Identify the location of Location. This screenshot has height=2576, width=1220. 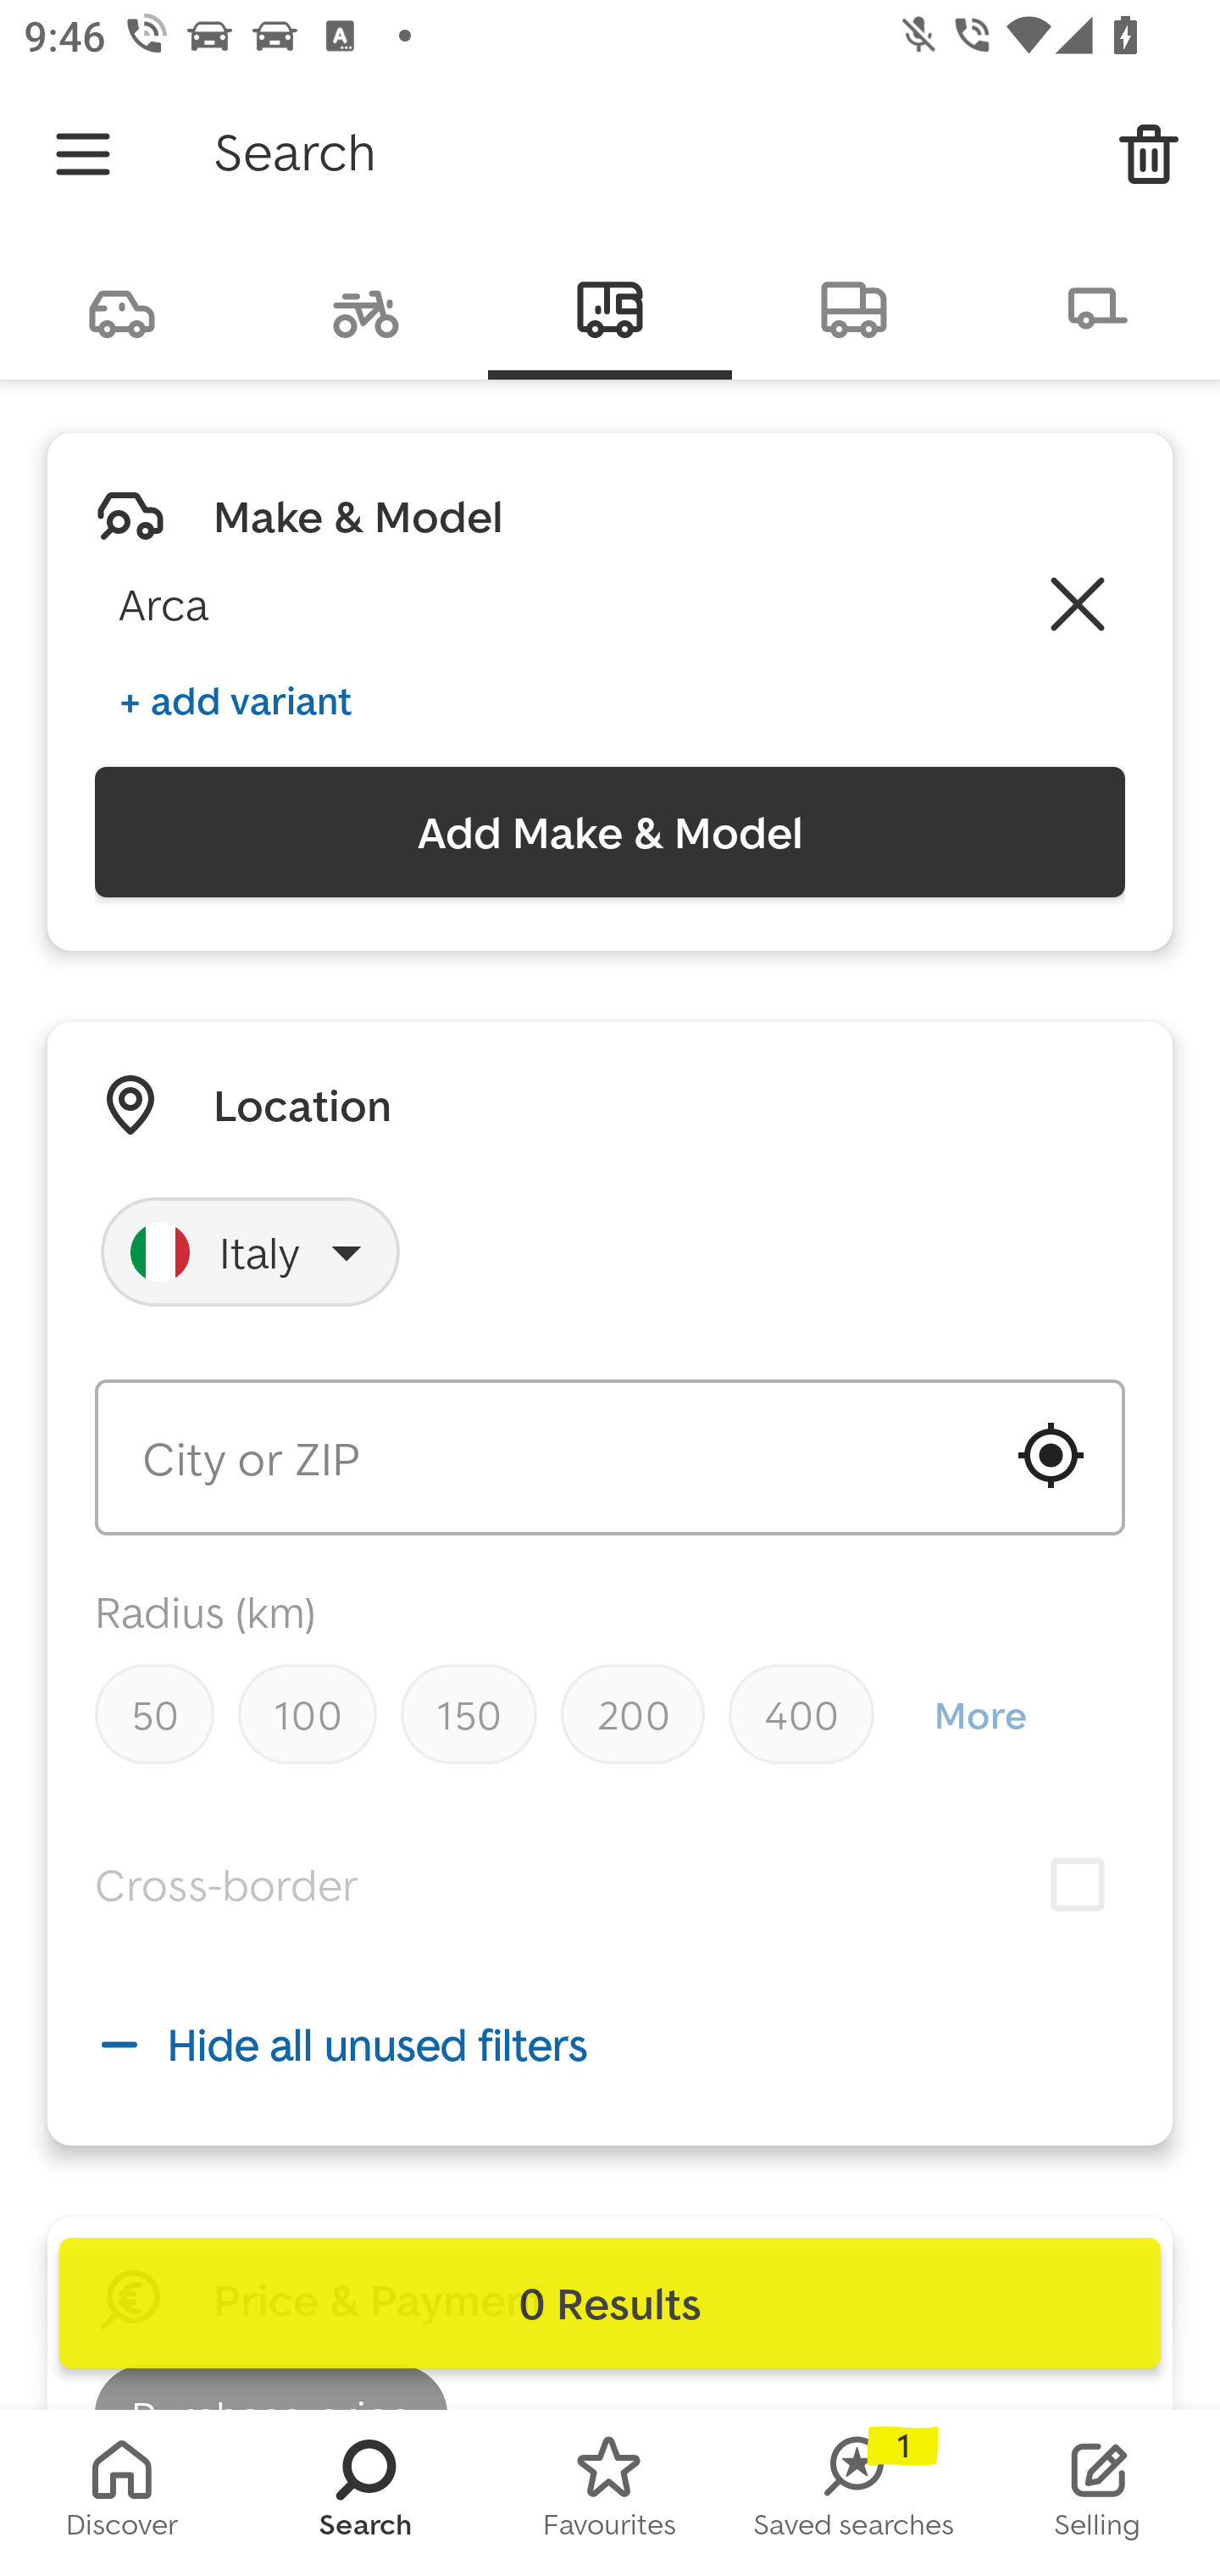
(302, 1105).